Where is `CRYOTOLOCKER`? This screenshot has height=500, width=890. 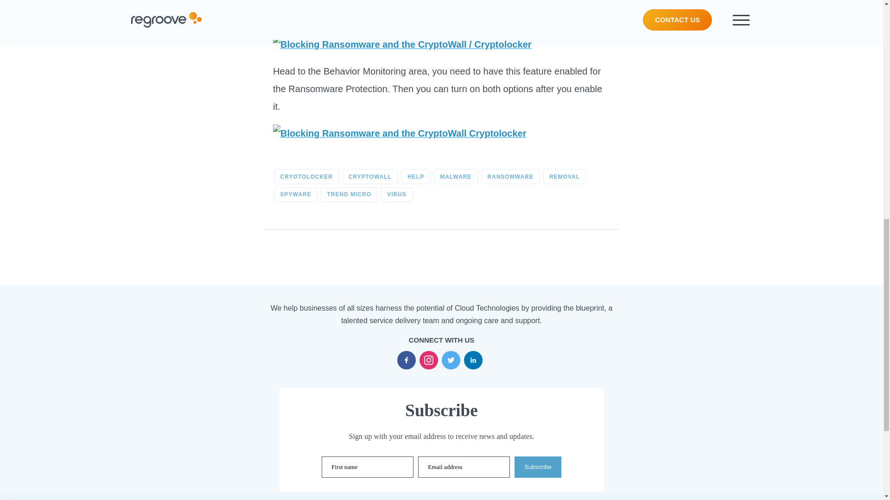
CRYOTOLOCKER is located at coordinates (306, 177).